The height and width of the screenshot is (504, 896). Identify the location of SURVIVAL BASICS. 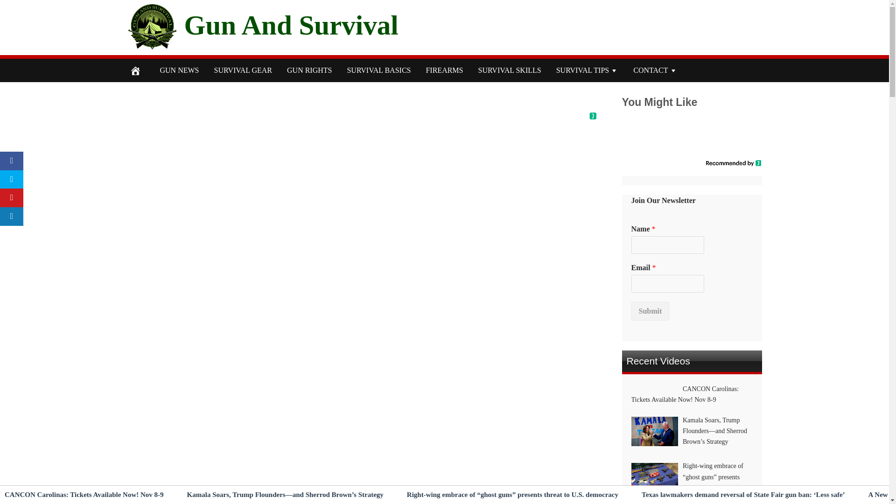
(379, 70).